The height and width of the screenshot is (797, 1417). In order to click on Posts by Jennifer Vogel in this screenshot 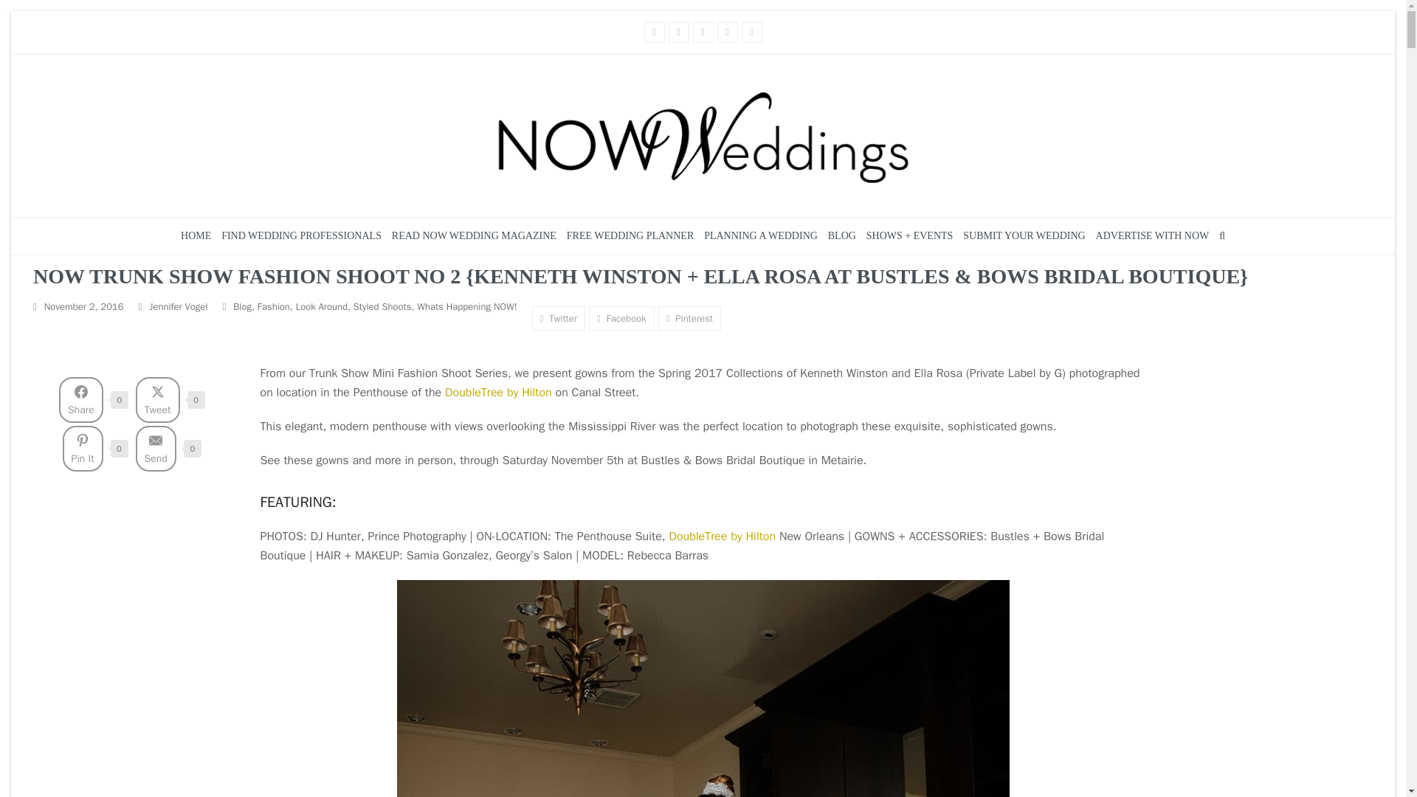, I will do `click(177, 306)`.